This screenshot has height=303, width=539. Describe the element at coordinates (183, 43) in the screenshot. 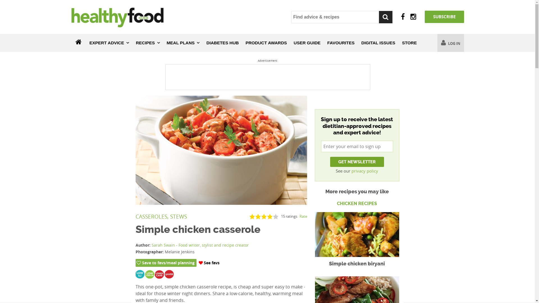

I see `MEAL PLANS` at that location.